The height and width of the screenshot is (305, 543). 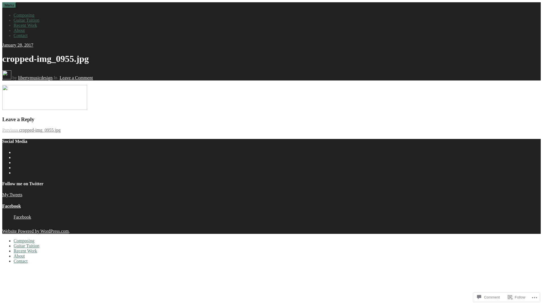 I want to click on Recent Work, so click(x=25, y=25).